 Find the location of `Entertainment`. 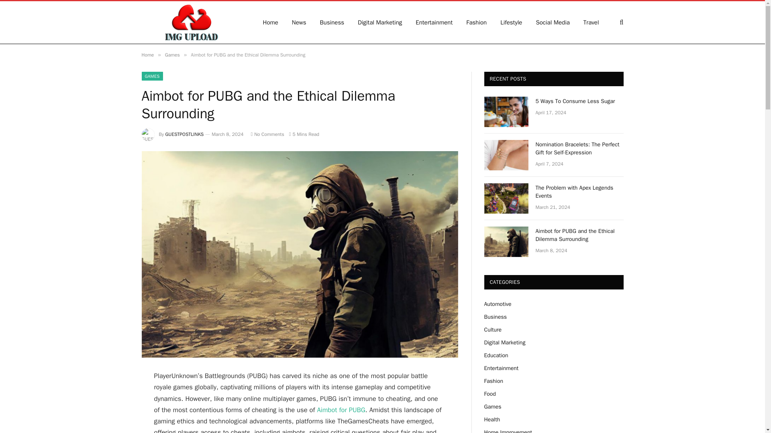

Entertainment is located at coordinates (434, 22).